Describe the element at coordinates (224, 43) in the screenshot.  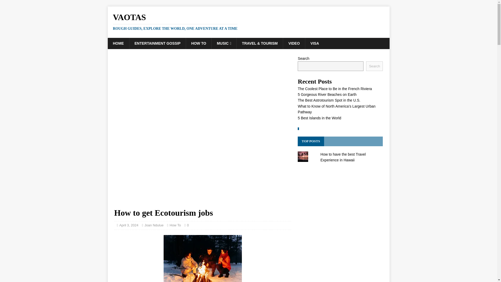
I see `MUSIC` at that location.